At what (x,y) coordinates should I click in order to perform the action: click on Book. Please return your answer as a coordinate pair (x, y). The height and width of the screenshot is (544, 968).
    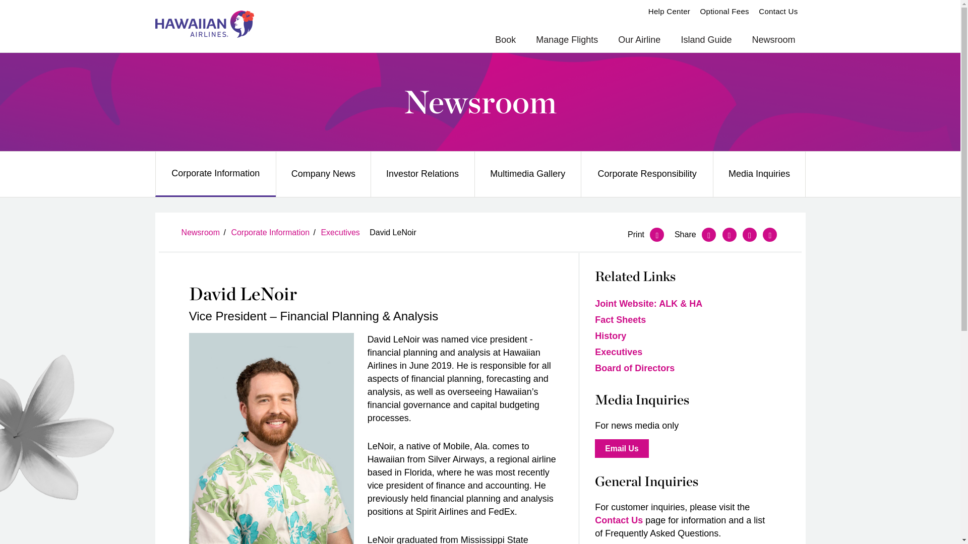
    Looking at the image, I should click on (505, 40).